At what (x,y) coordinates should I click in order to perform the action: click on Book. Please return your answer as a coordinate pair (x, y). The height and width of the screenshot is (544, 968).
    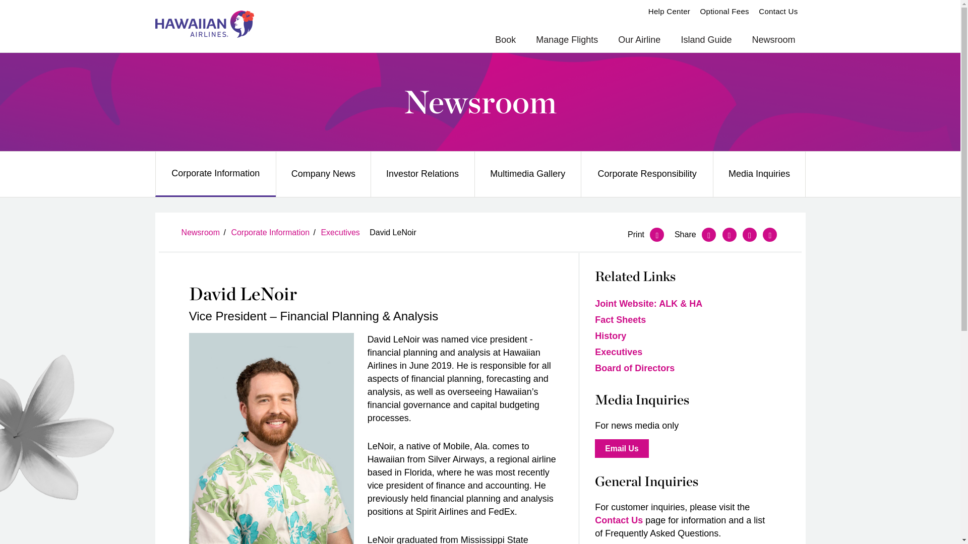
    Looking at the image, I should click on (505, 40).